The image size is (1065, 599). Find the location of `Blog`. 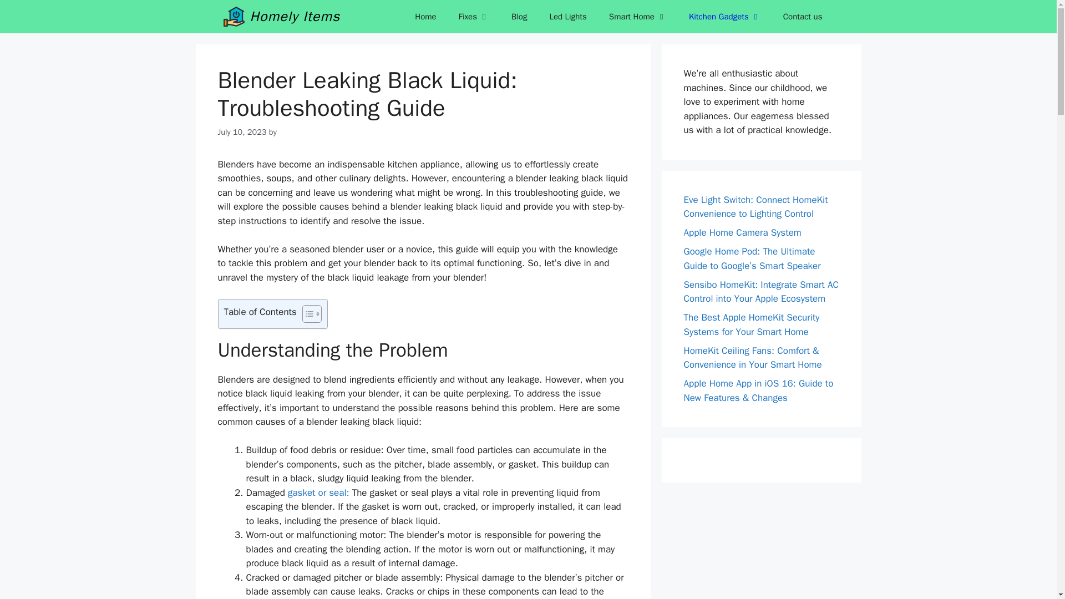

Blog is located at coordinates (519, 17).